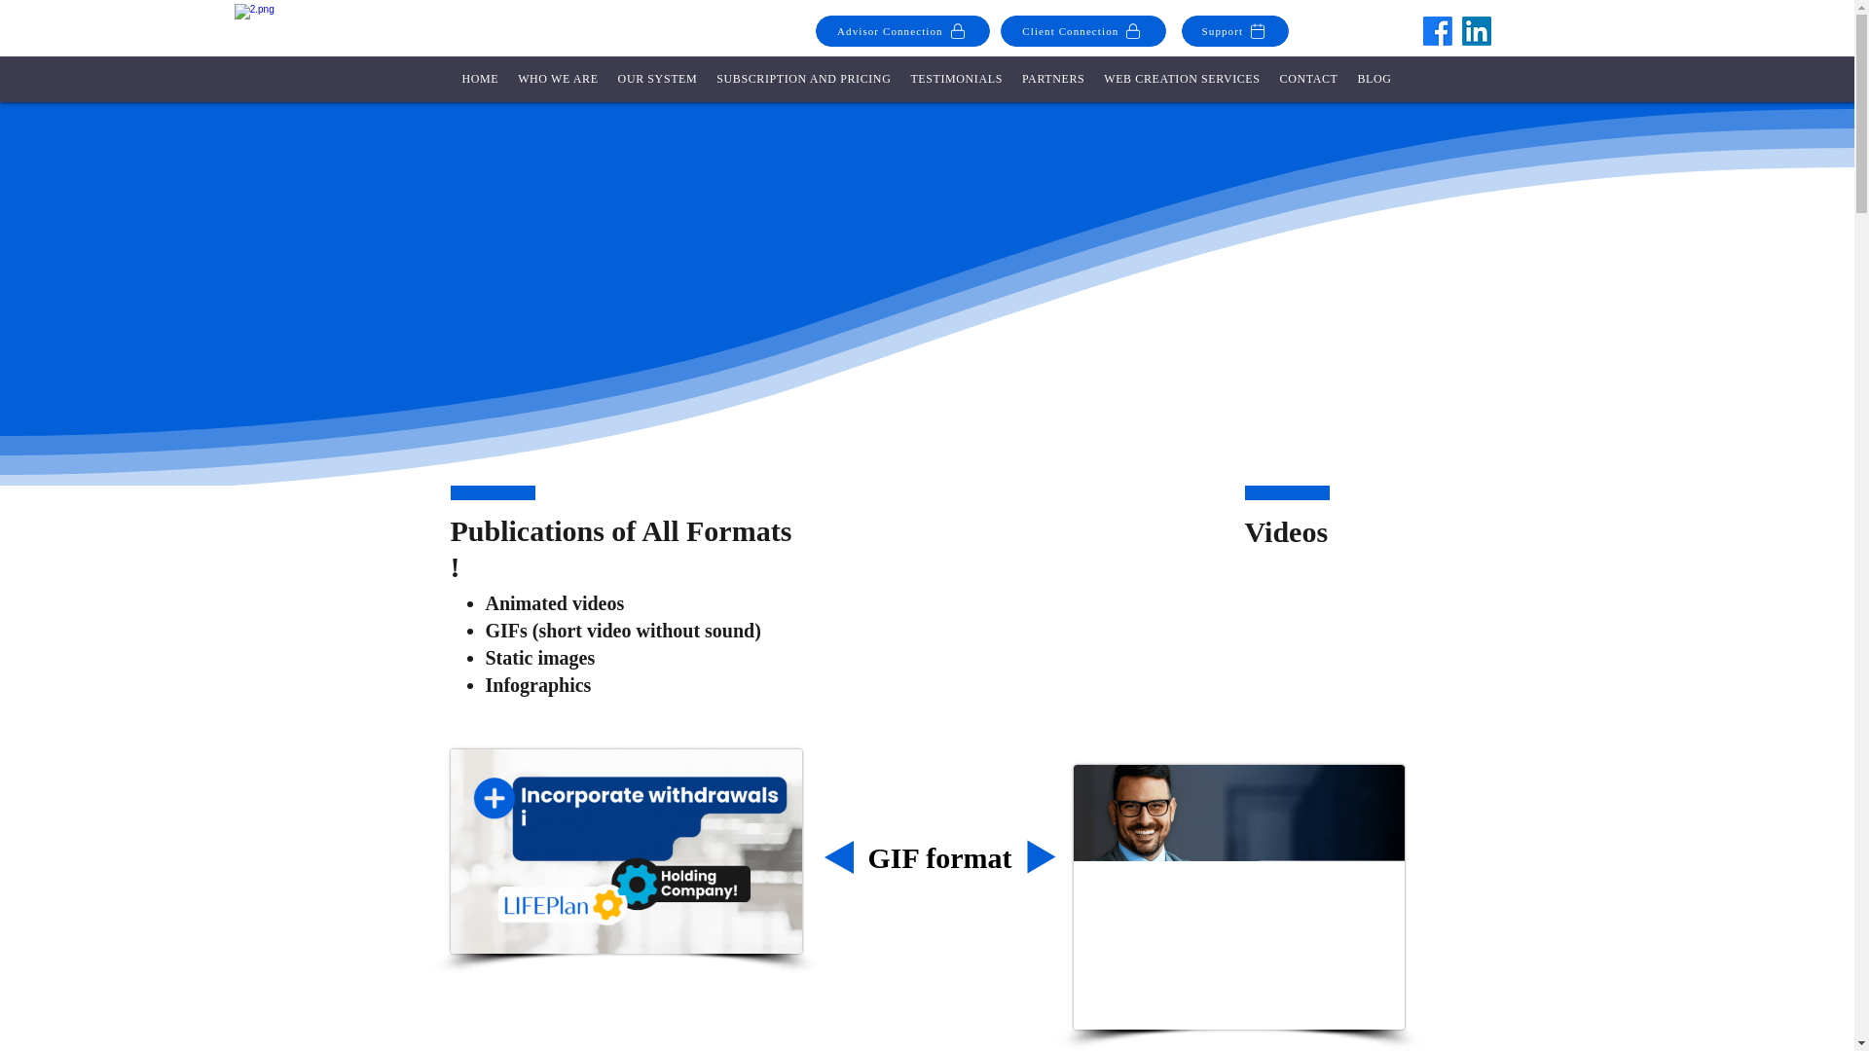 The width and height of the screenshot is (1869, 1051). I want to click on HOME, so click(480, 78).